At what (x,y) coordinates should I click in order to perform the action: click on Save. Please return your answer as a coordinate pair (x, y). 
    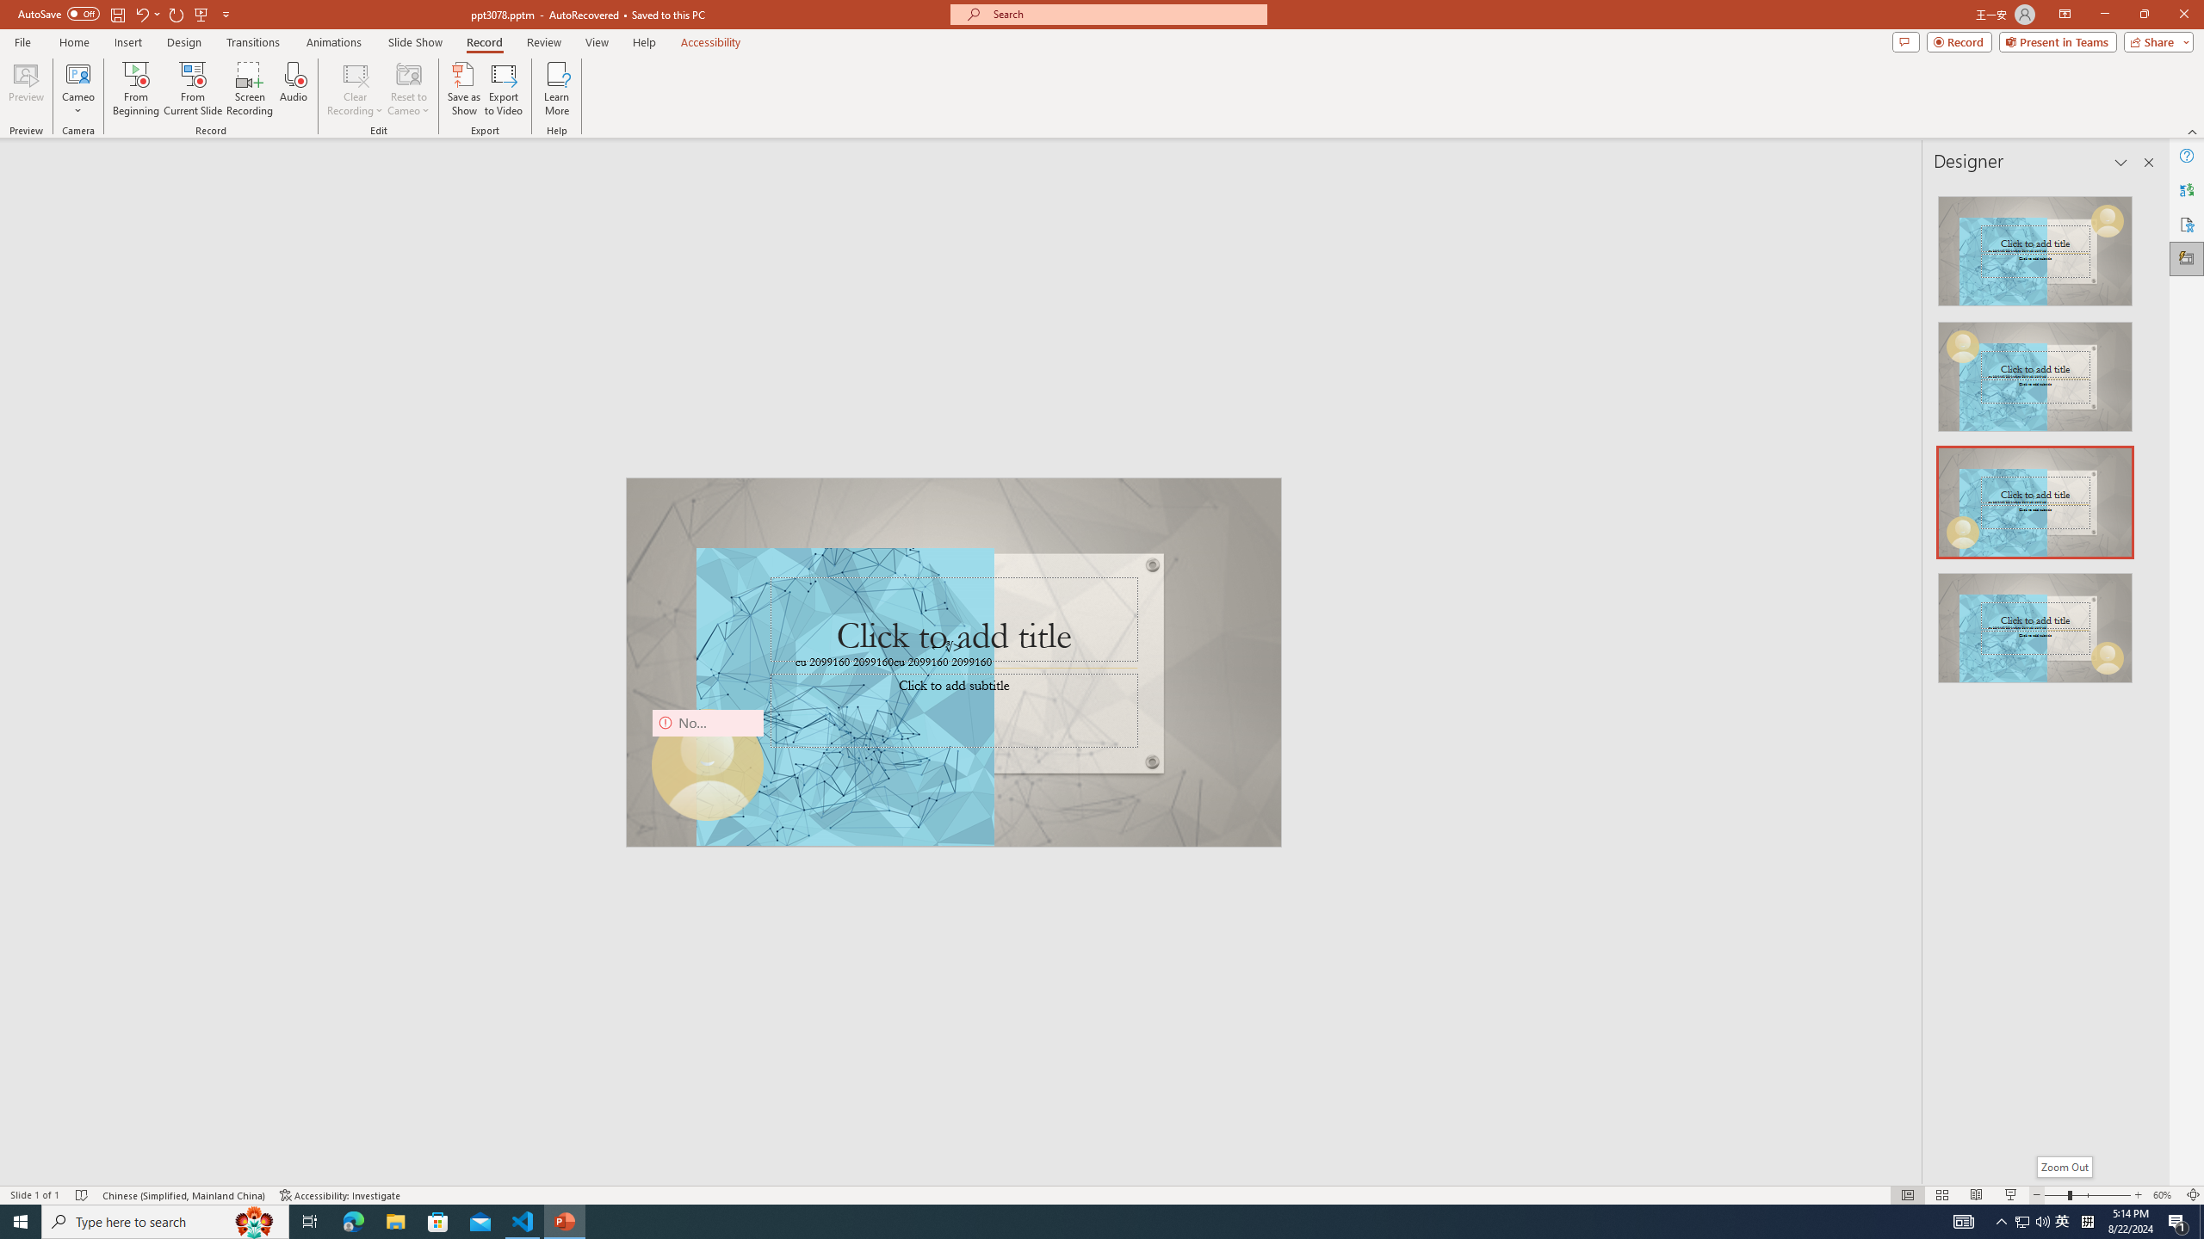
    Looking at the image, I should click on (117, 14).